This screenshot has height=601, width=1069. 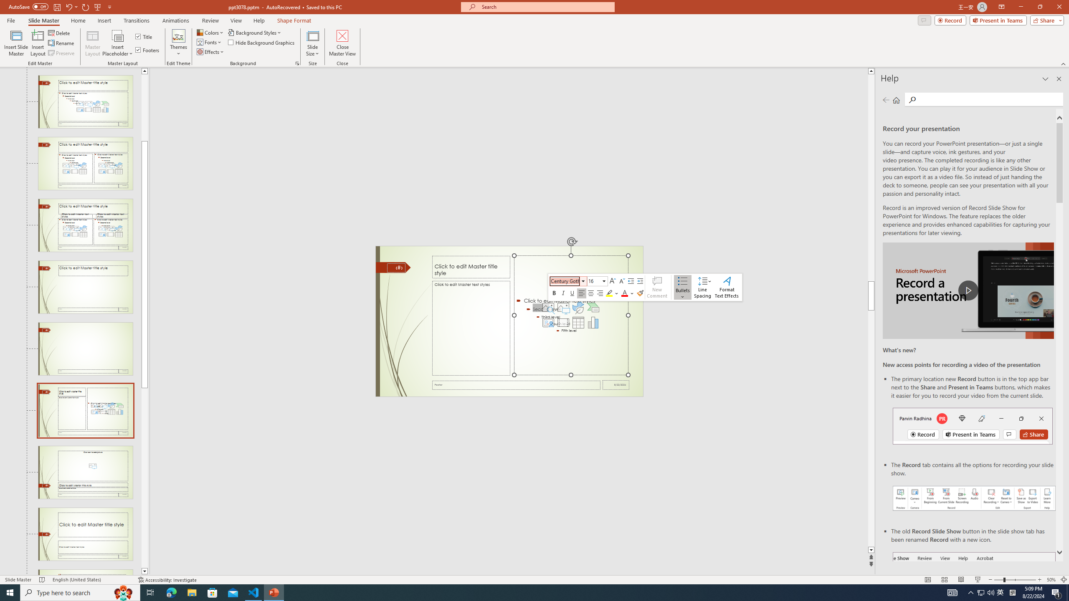 What do you see at coordinates (471, 328) in the screenshot?
I see `TextBox` at bounding box center [471, 328].